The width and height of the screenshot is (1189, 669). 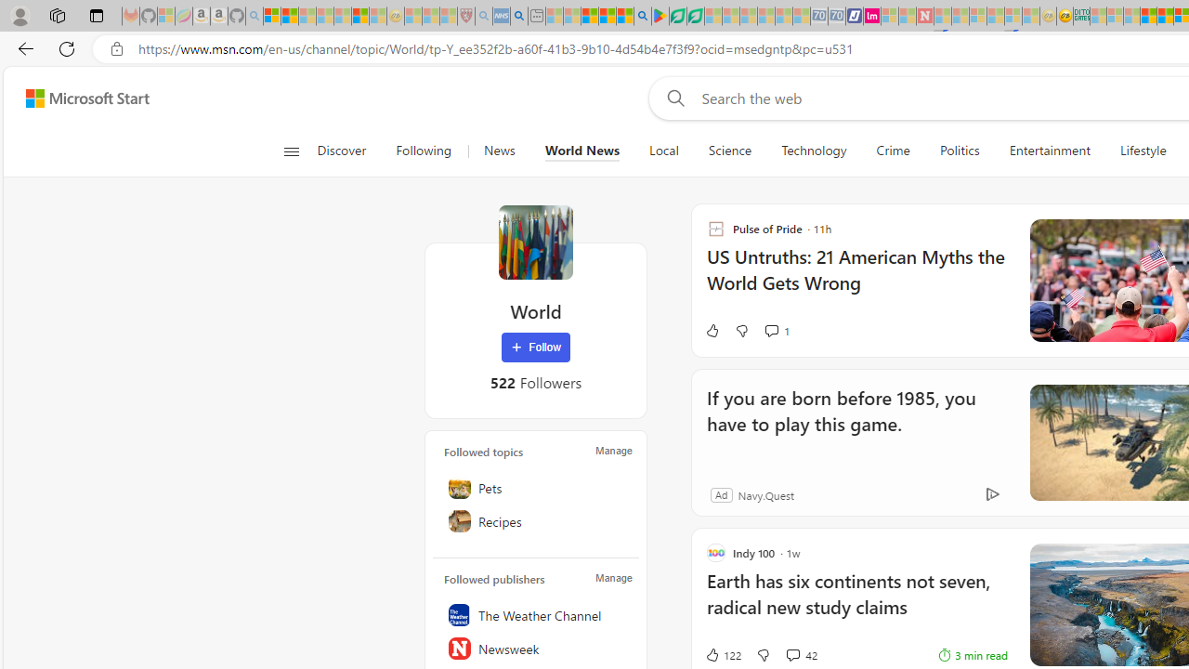 What do you see at coordinates (856, 279) in the screenshot?
I see `US Untruths: 21 American Myths the World Gets Wrong` at bounding box center [856, 279].